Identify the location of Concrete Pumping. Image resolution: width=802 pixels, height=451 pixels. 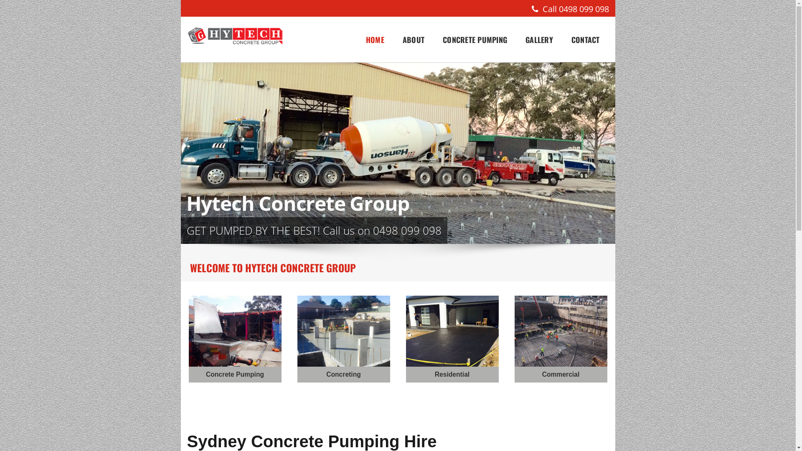
(235, 375).